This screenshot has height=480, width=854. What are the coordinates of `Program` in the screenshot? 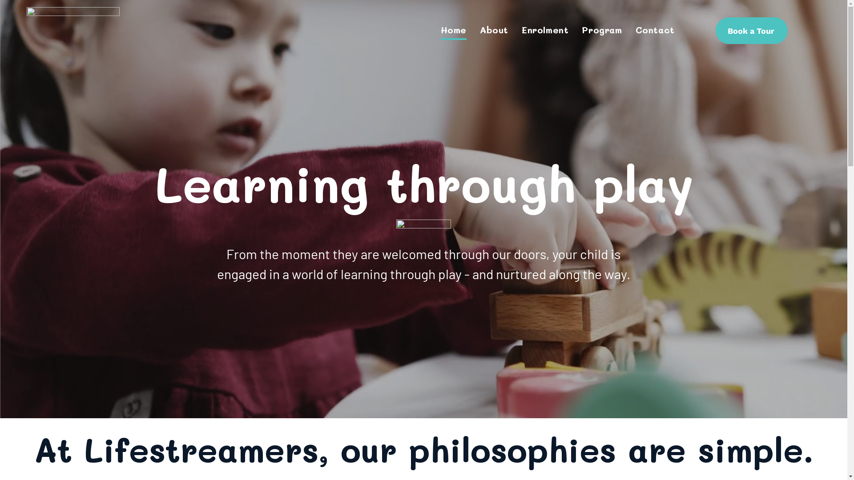 It's located at (602, 30).